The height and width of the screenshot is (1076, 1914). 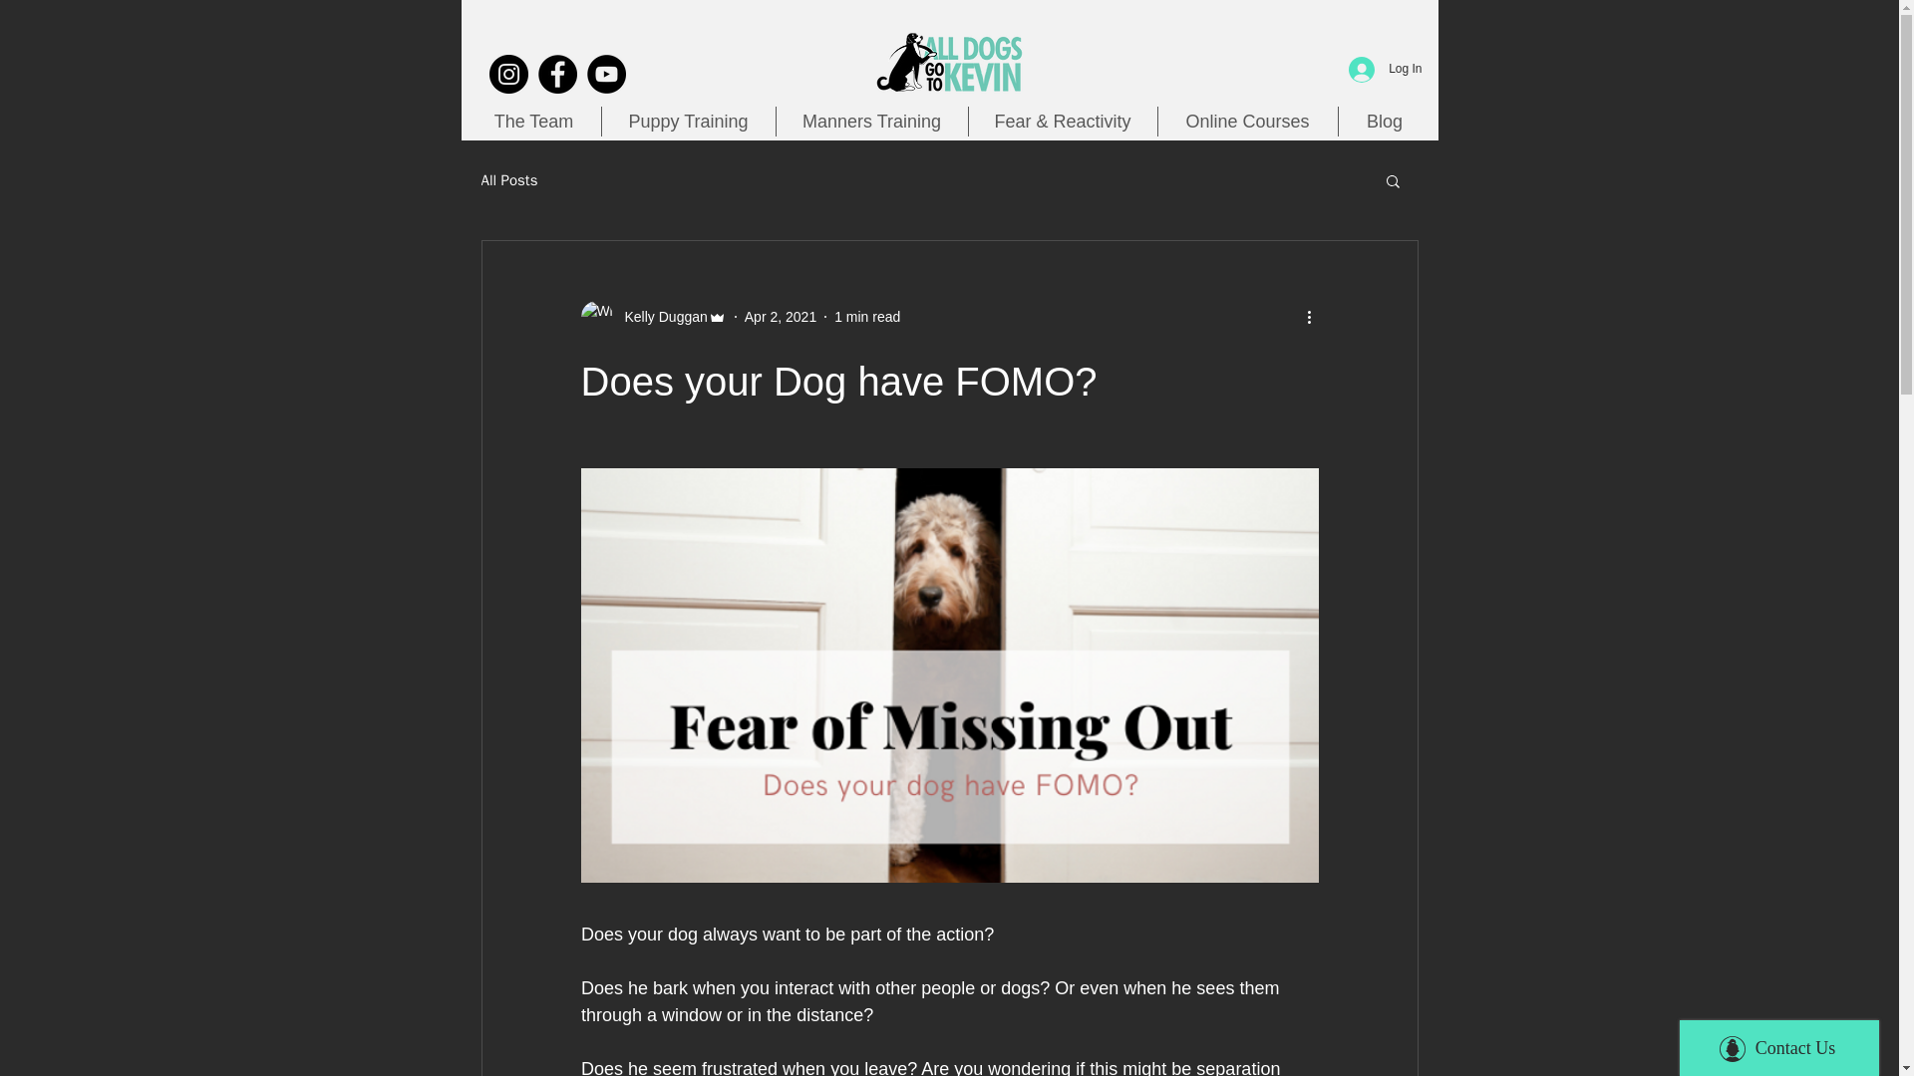 What do you see at coordinates (1385, 122) in the screenshot?
I see `Blog` at bounding box center [1385, 122].